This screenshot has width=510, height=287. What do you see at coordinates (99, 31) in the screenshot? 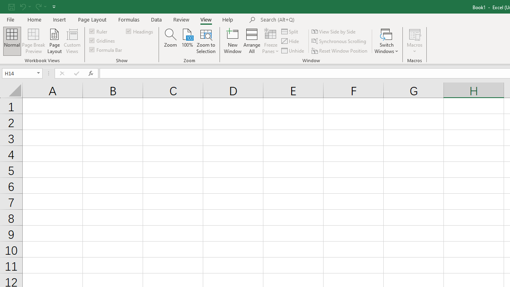
I see `Ruler` at bounding box center [99, 31].